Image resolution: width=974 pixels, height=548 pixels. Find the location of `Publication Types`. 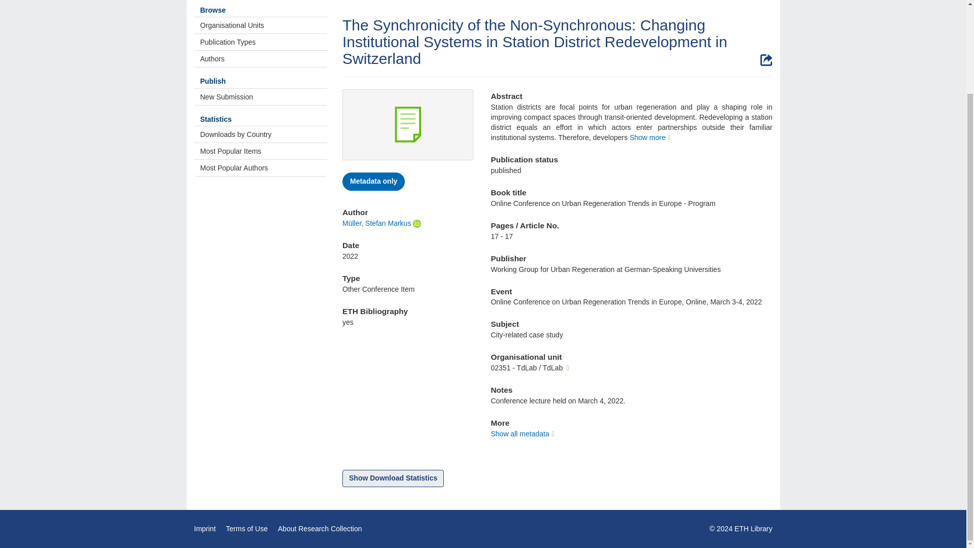

Publication Types is located at coordinates (261, 42).